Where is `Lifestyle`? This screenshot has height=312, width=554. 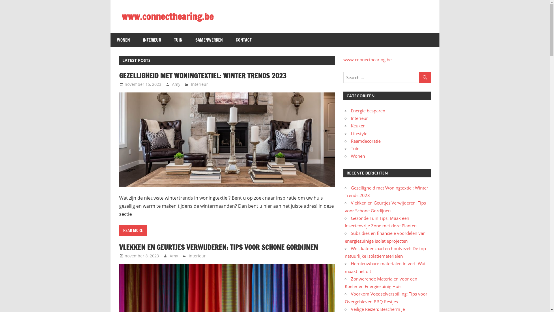
Lifestyle is located at coordinates (359, 133).